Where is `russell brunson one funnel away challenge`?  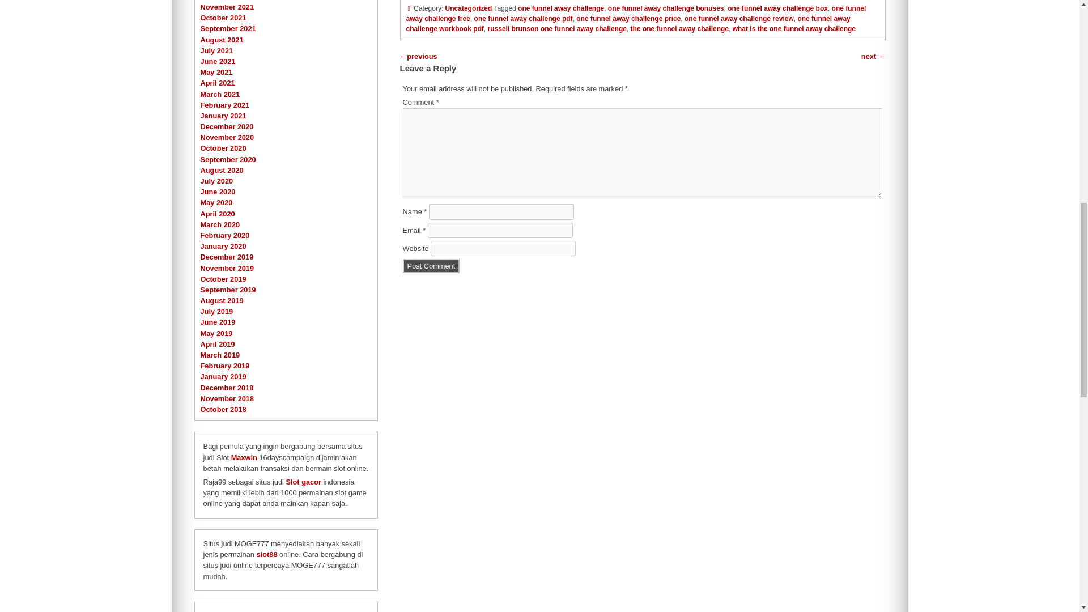 russell brunson one funnel away challenge is located at coordinates (556, 29).